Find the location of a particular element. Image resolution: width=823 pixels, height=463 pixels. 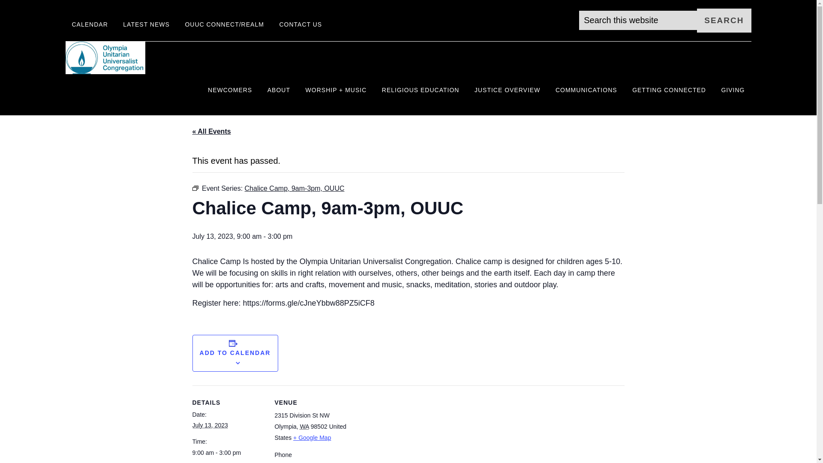

RELIGIOUS EDUCATION is located at coordinates (420, 90).